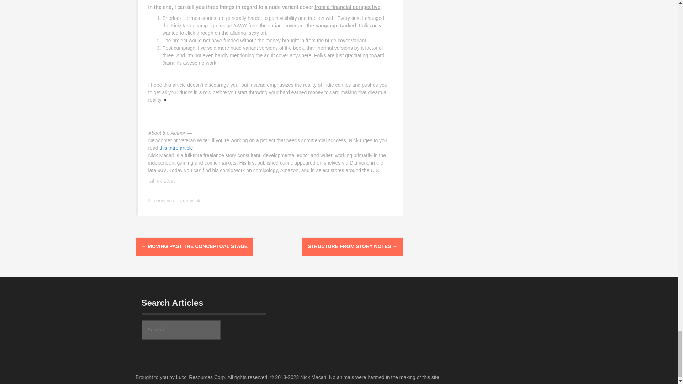  What do you see at coordinates (176, 148) in the screenshot?
I see `this intro article` at bounding box center [176, 148].